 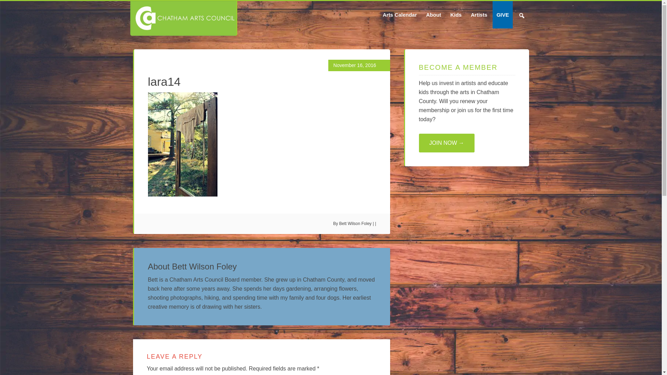 What do you see at coordinates (355, 224) in the screenshot?
I see `Bett Wilson Foley` at bounding box center [355, 224].